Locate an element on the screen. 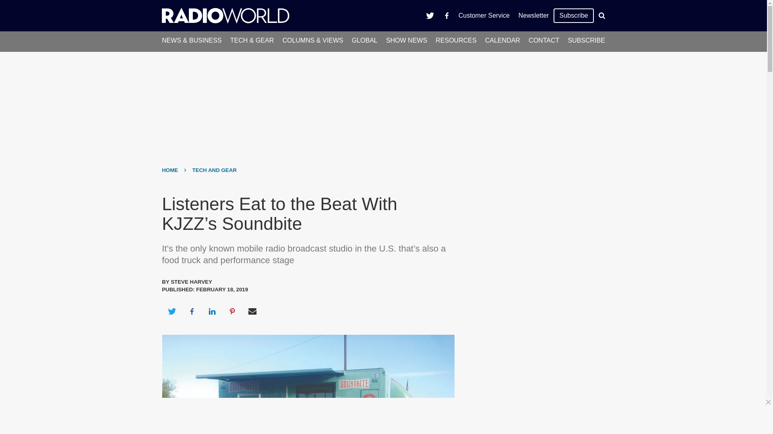 The height and width of the screenshot is (434, 773). Share on Pinterest is located at coordinates (232, 311).